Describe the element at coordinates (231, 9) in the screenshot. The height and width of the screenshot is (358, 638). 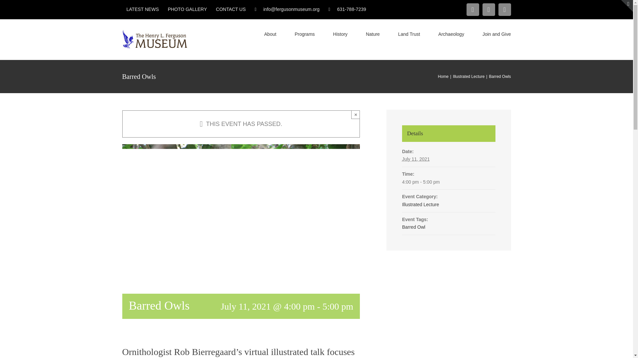
I see `CONTACT US` at that location.